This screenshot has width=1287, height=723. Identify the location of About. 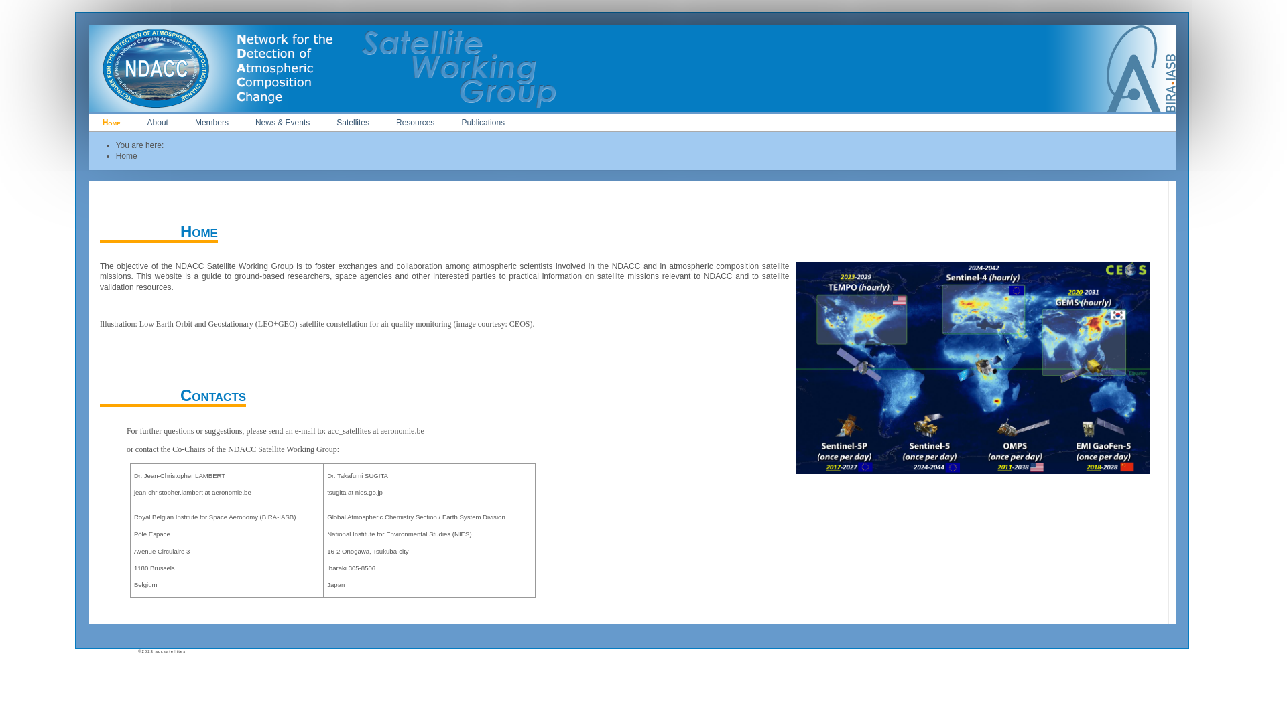
(158, 123).